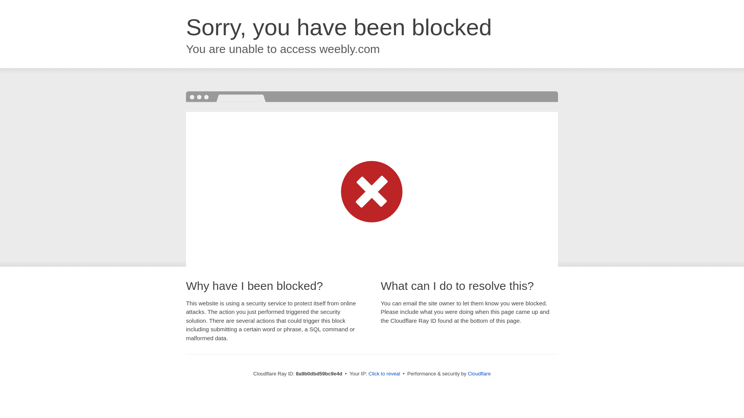  What do you see at coordinates (384, 374) in the screenshot?
I see `Click to reveal` at bounding box center [384, 374].